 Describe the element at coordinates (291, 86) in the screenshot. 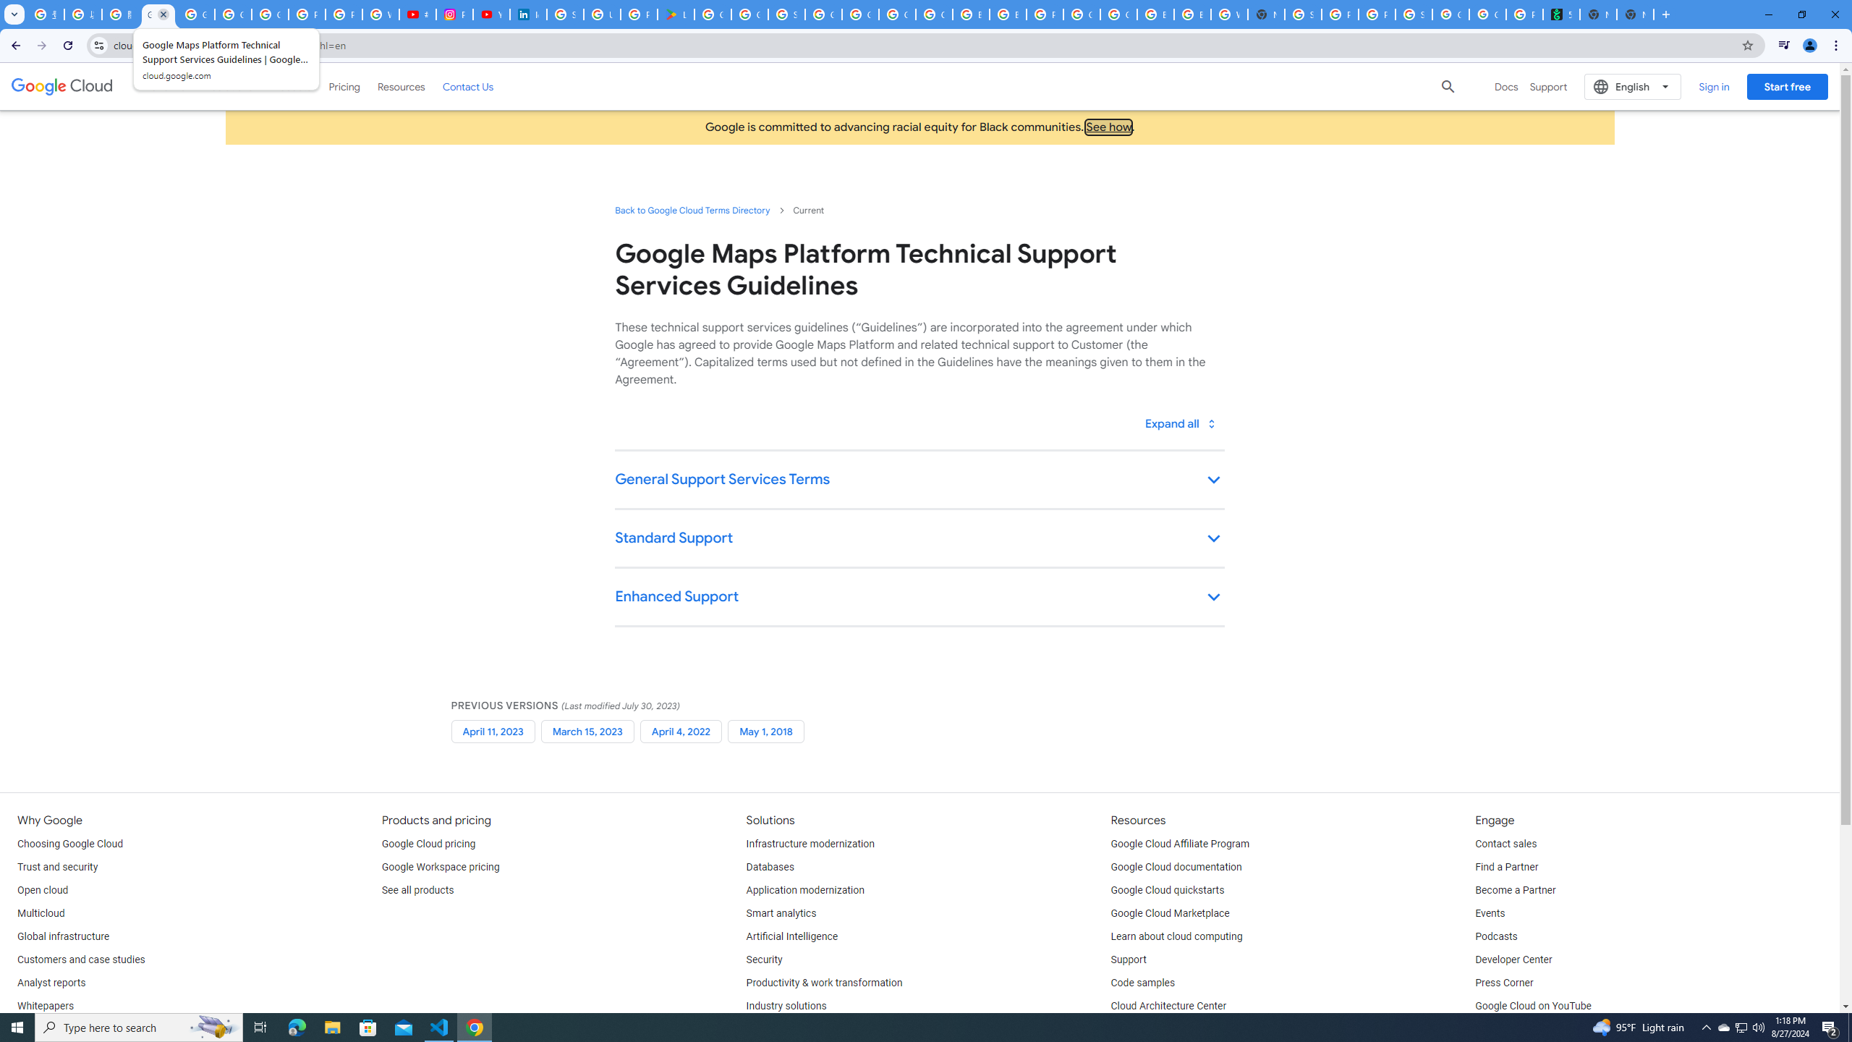

I see `Products` at that location.